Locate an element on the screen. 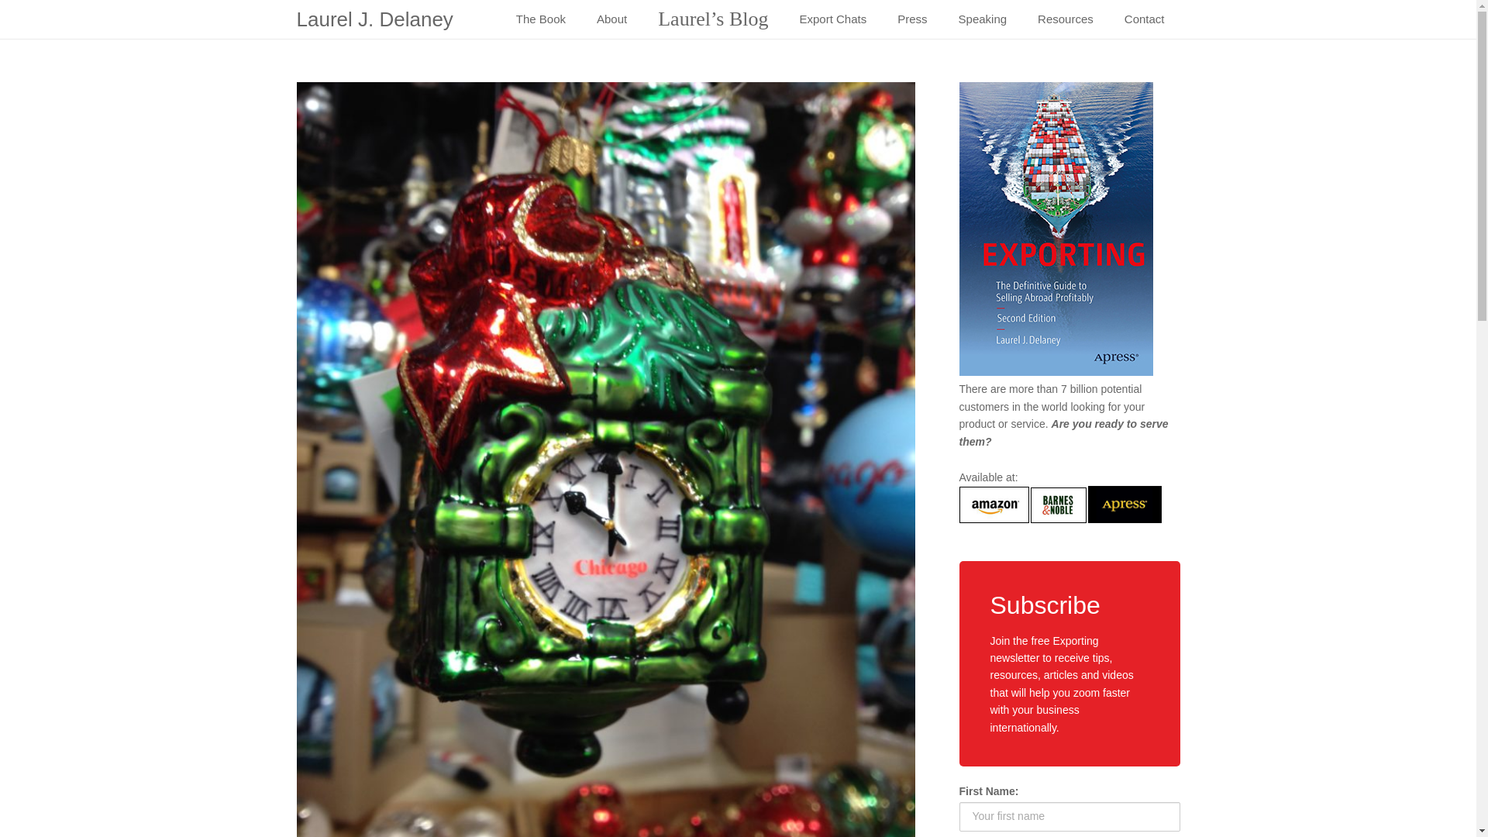 Image resolution: width=1488 pixels, height=837 pixels. Contact is located at coordinates (1144, 19).